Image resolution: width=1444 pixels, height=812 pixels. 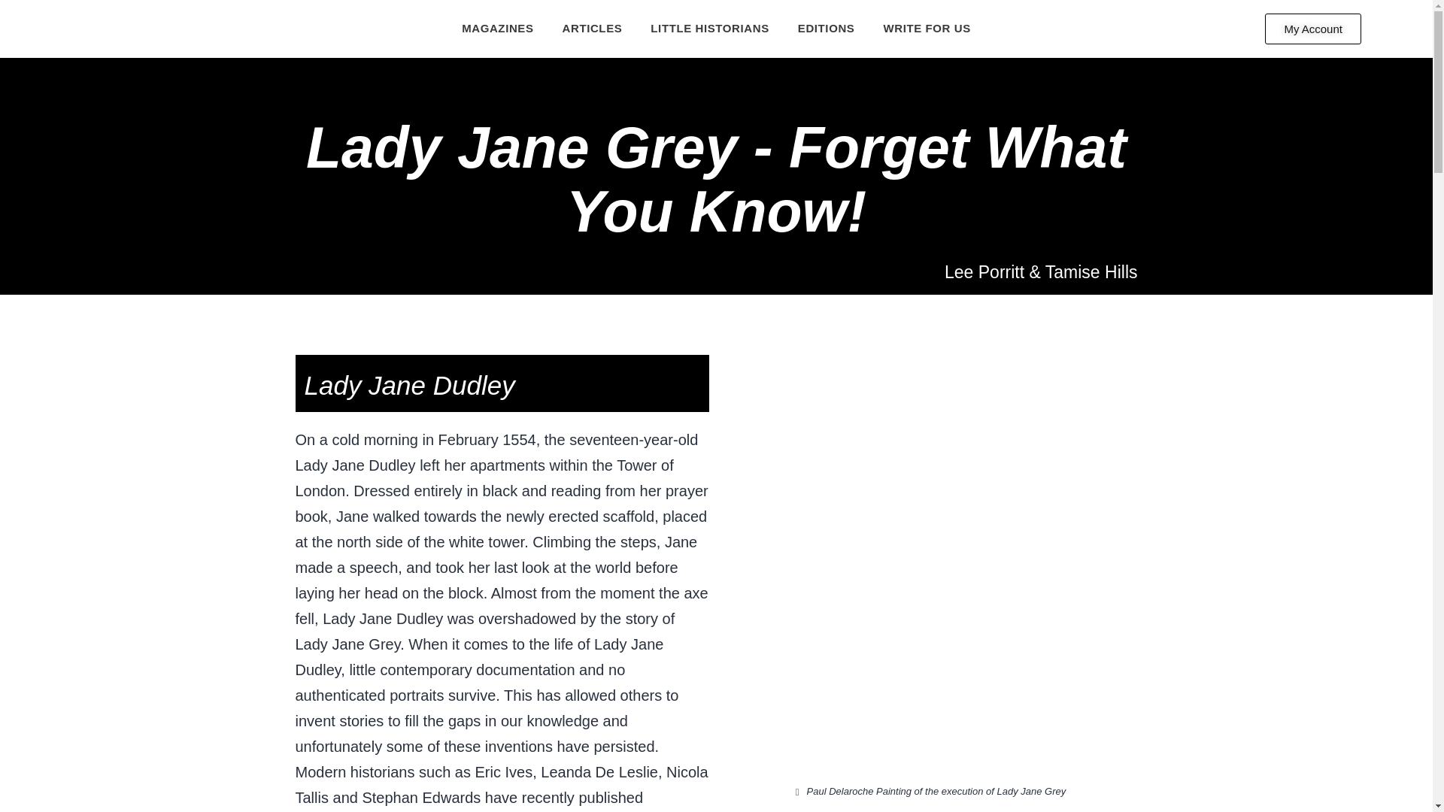 What do you see at coordinates (827, 28) in the screenshot?
I see `EDITIONS` at bounding box center [827, 28].